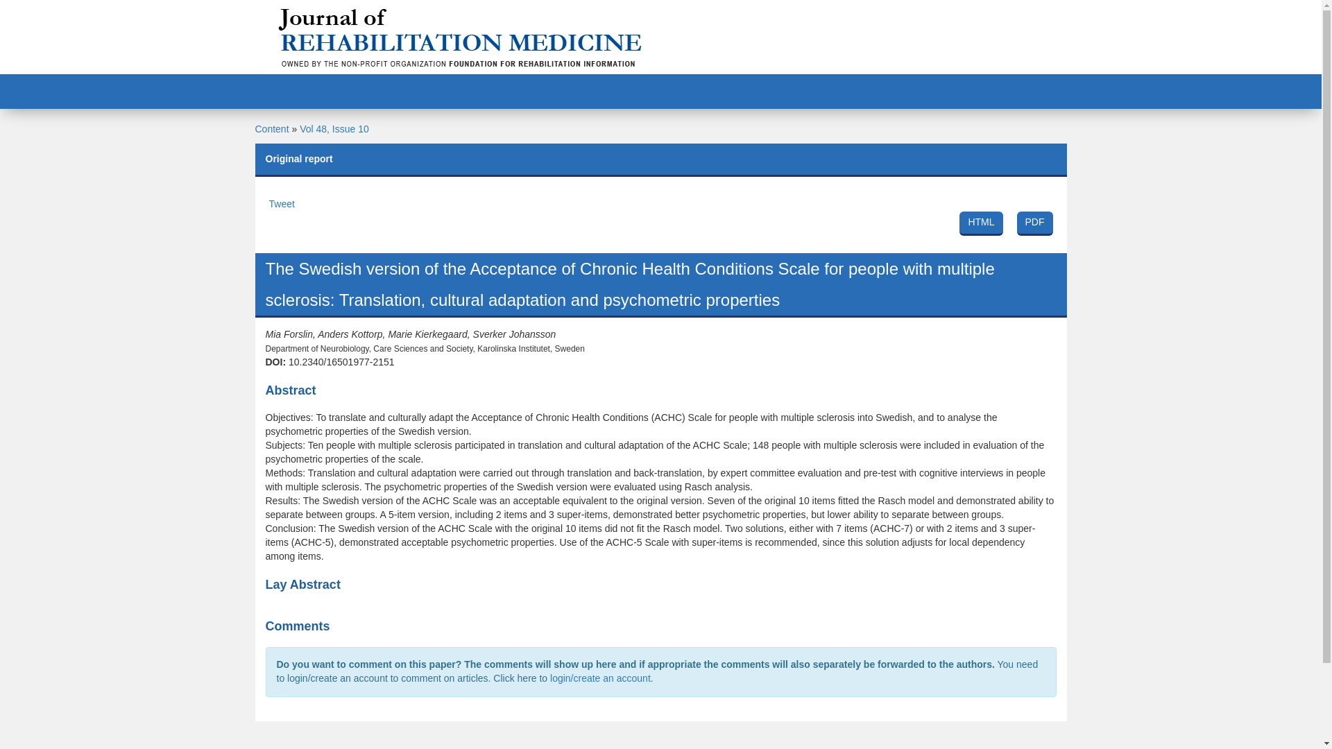 Image resolution: width=1332 pixels, height=749 pixels. Describe the element at coordinates (272, 129) in the screenshot. I see `Tweet` at that location.